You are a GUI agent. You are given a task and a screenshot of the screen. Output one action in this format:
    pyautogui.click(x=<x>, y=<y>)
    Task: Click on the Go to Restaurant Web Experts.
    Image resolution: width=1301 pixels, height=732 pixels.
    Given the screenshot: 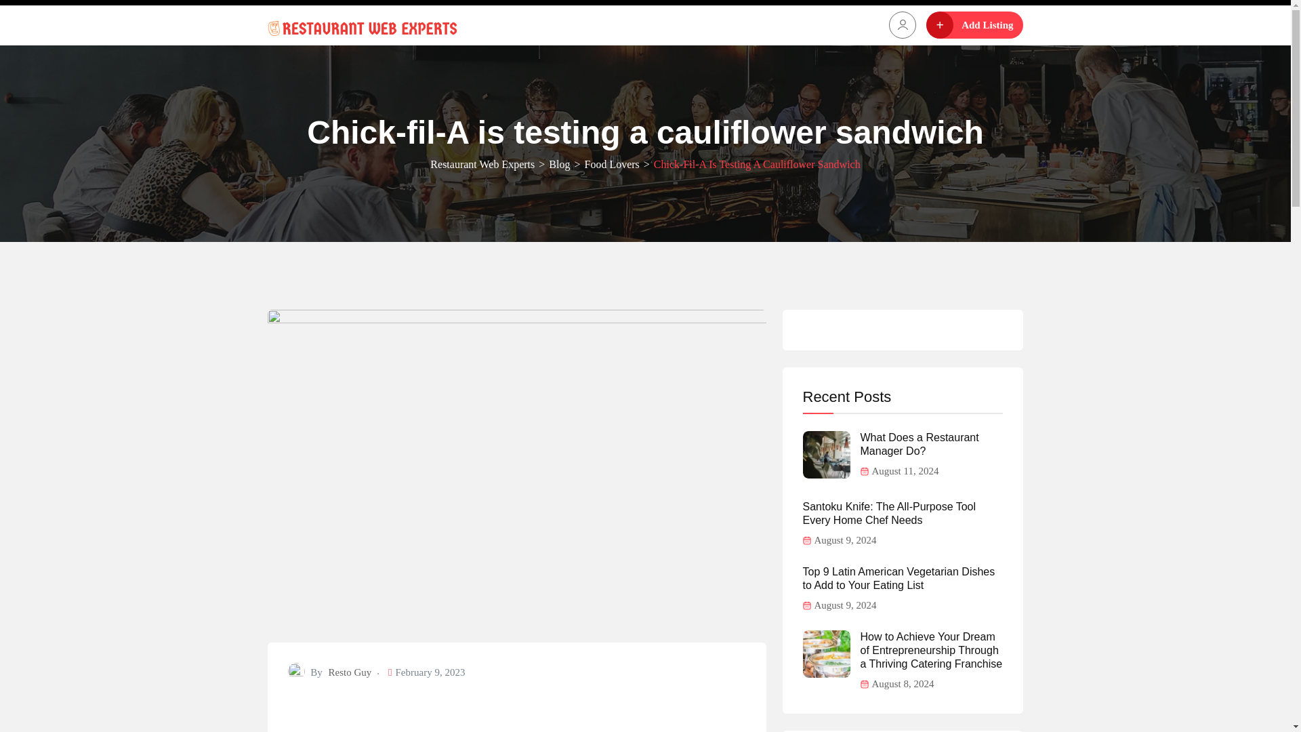 What is the action you would take?
    pyautogui.click(x=482, y=164)
    